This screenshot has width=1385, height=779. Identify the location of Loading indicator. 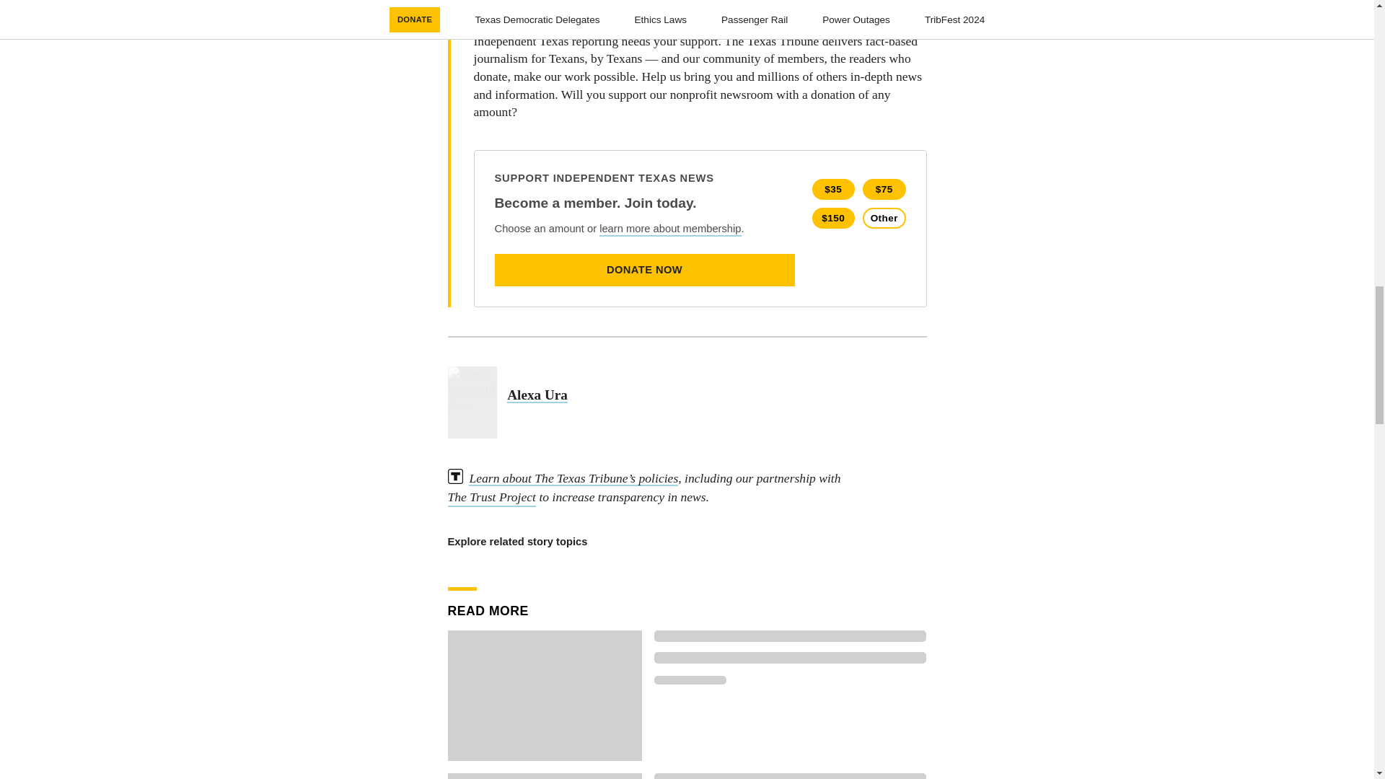
(790, 635).